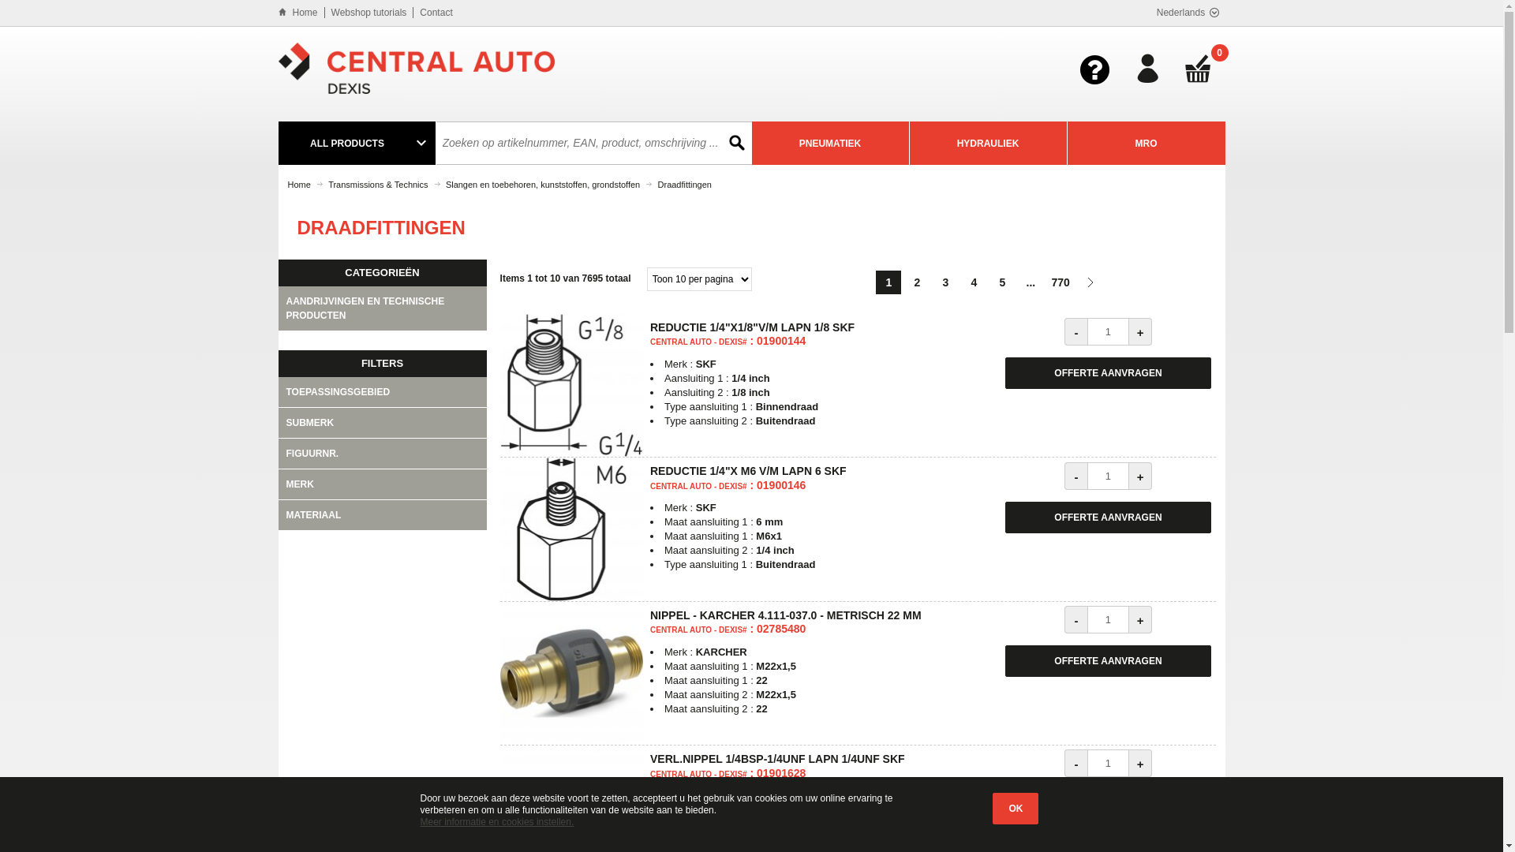  What do you see at coordinates (974, 282) in the screenshot?
I see `4` at bounding box center [974, 282].